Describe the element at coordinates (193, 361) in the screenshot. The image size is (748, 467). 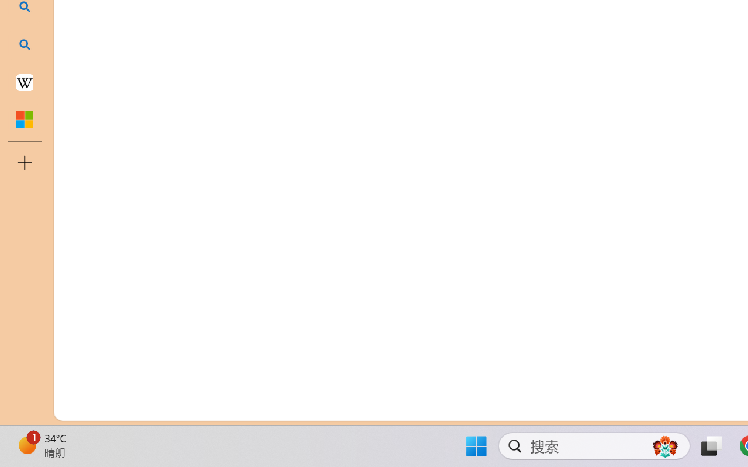
I see `Outline Section` at that location.